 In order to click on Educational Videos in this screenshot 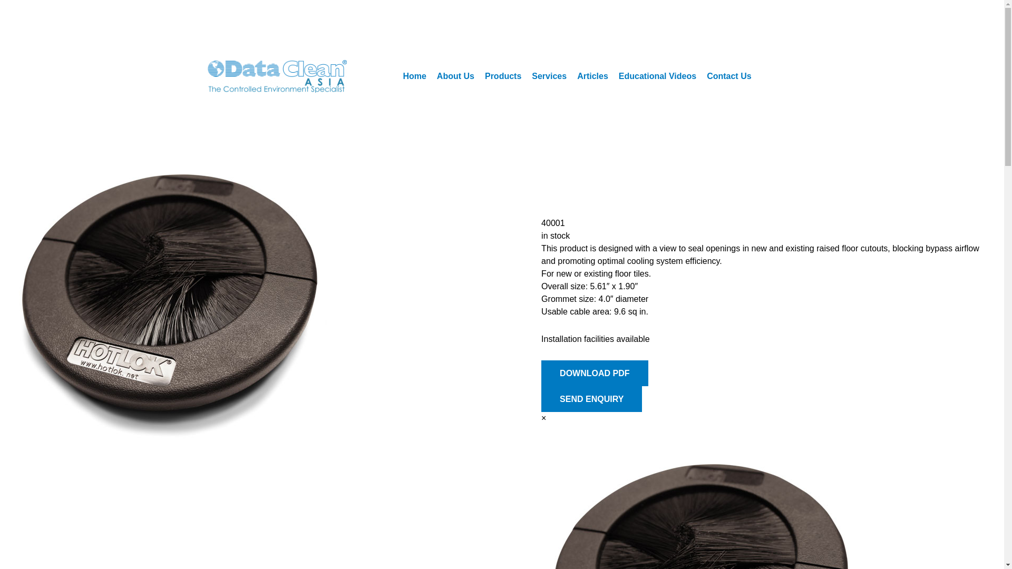, I will do `click(657, 76)`.